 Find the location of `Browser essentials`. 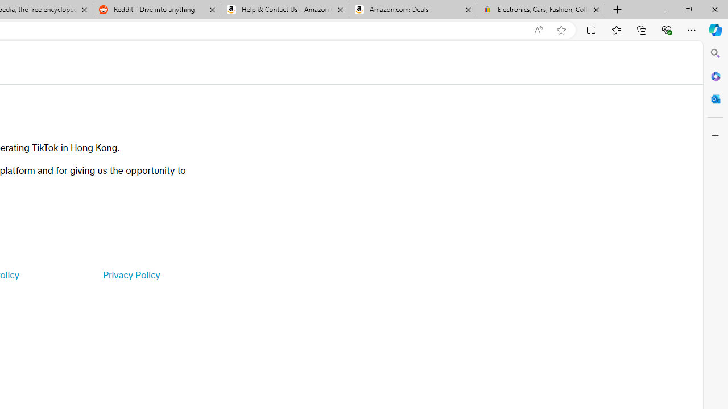

Browser essentials is located at coordinates (667, 30).